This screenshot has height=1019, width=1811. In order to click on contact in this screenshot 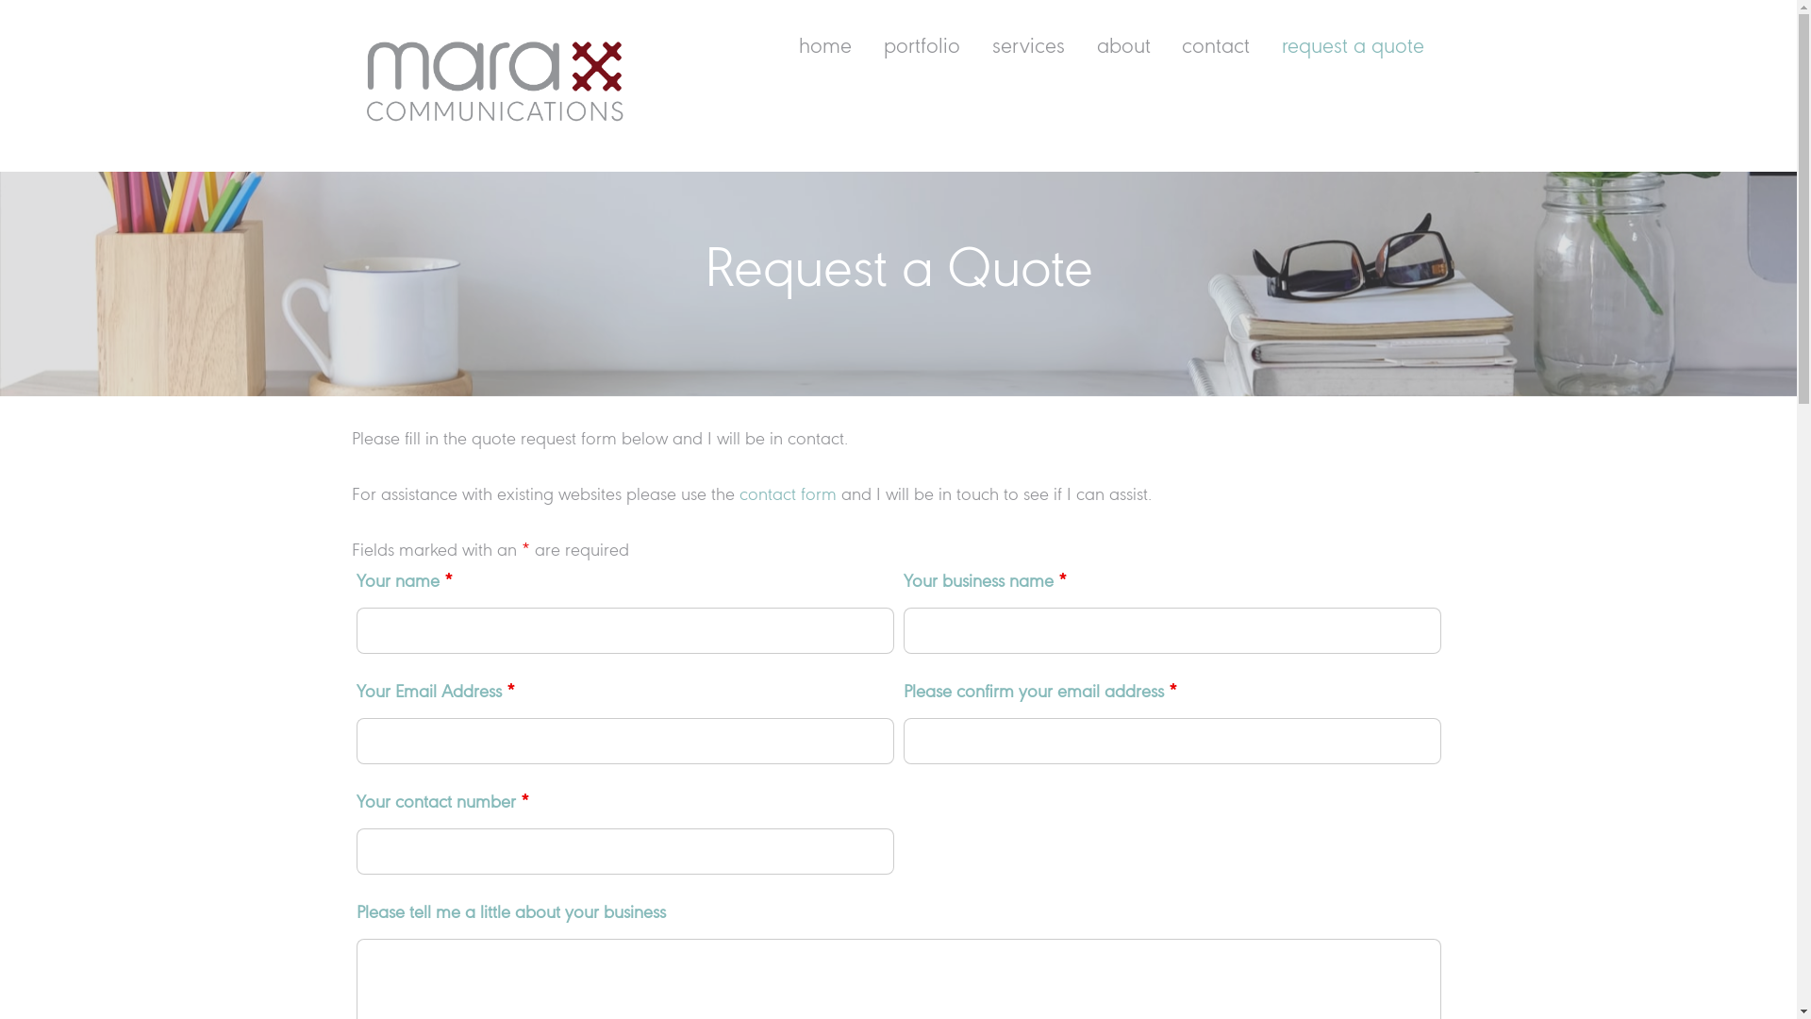, I will do `click(1217, 48)`.